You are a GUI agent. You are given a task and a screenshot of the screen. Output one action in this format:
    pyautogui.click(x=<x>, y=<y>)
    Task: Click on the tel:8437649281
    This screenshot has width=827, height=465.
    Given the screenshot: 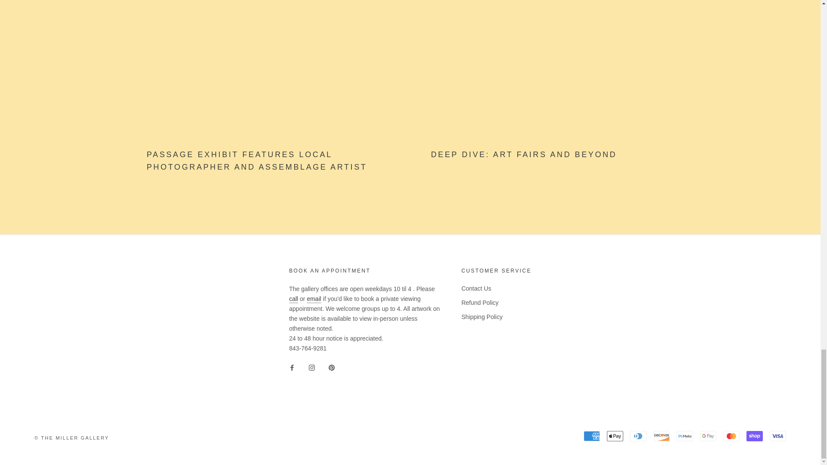 What is the action you would take?
    pyautogui.click(x=293, y=299)
    